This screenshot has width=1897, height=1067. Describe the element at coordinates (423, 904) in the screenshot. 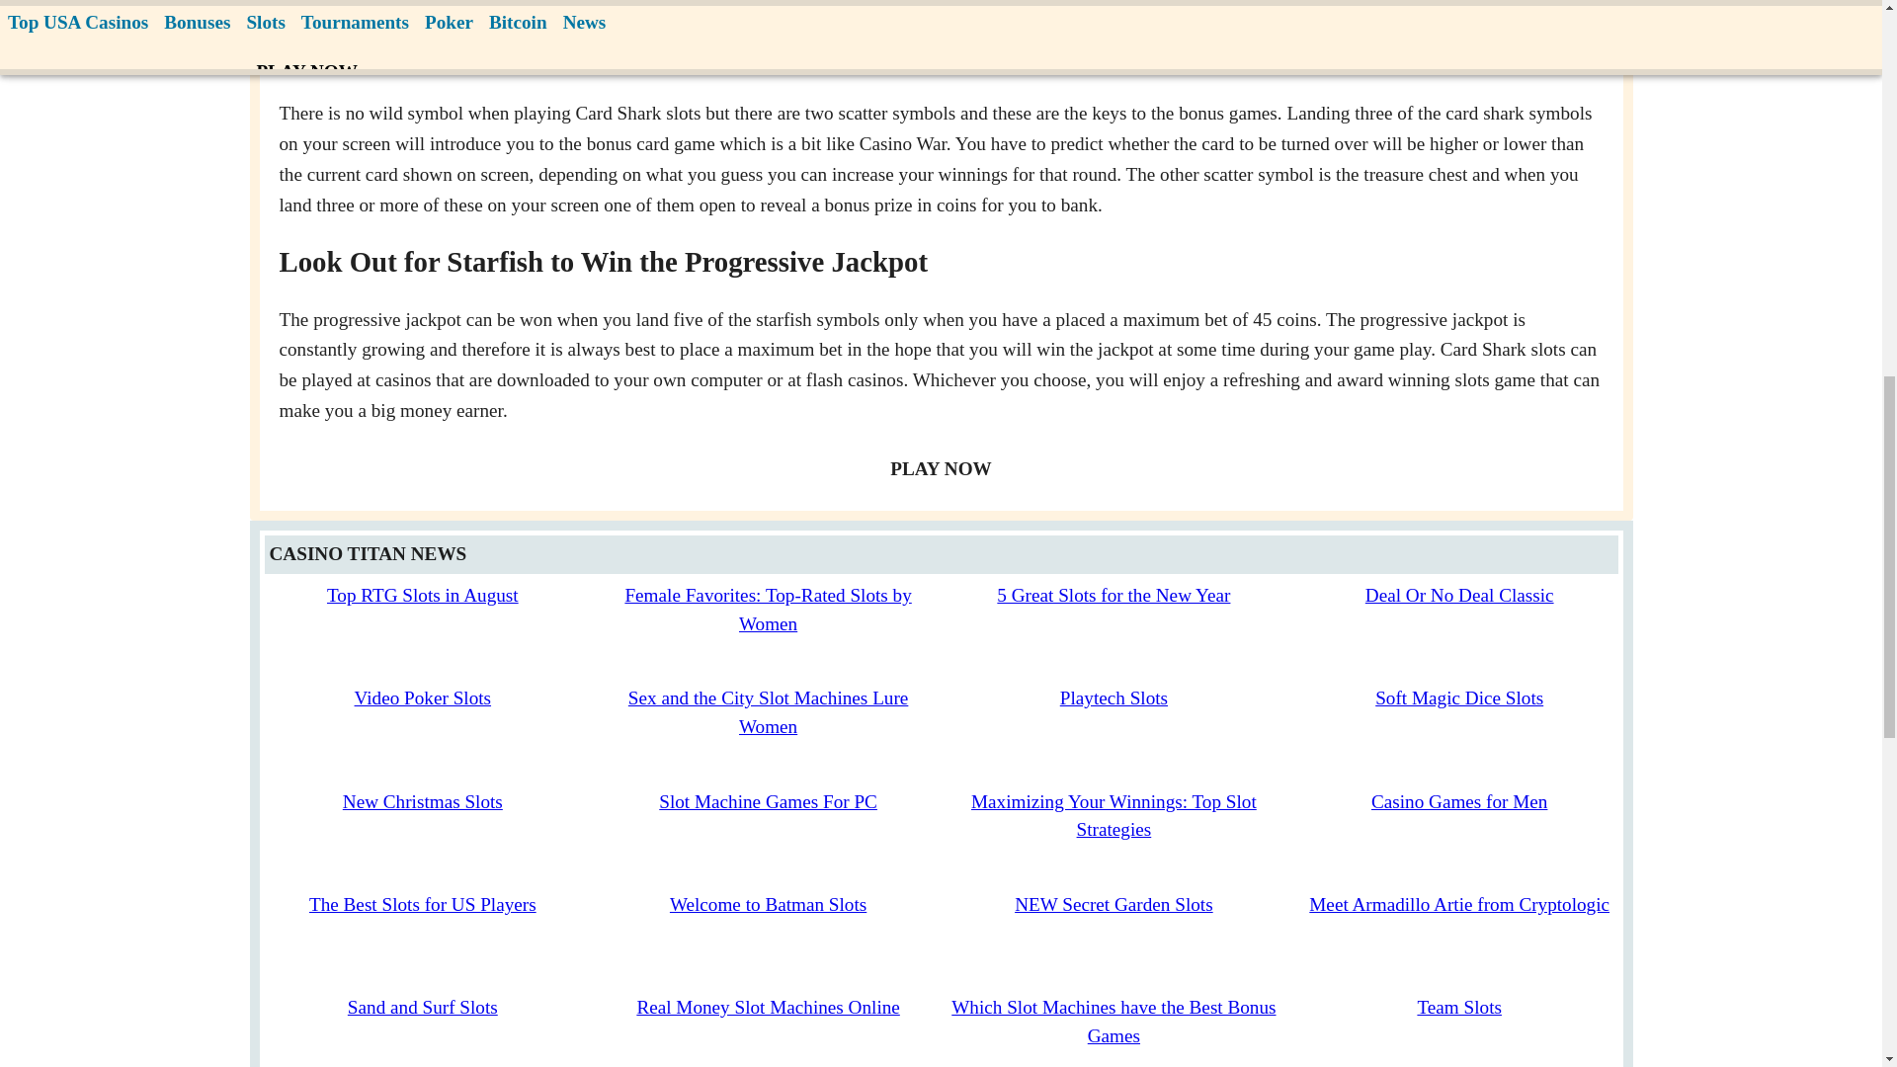

I see `The Best Slots for US Players` at that location.